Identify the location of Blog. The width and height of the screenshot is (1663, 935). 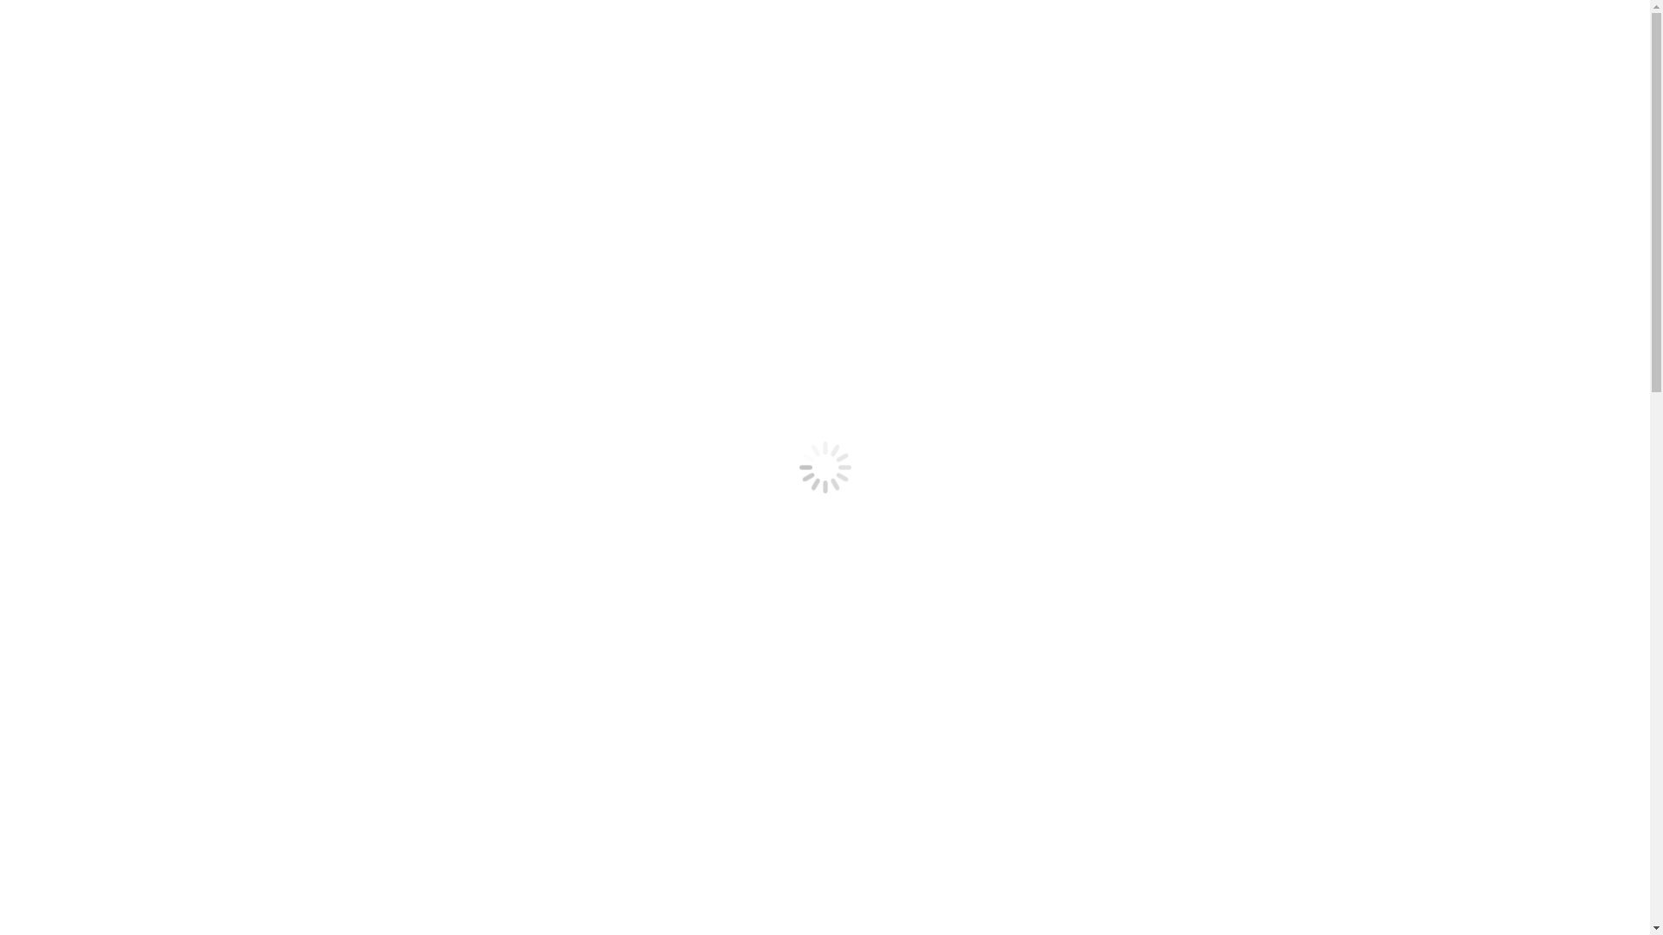
(1123, 68).